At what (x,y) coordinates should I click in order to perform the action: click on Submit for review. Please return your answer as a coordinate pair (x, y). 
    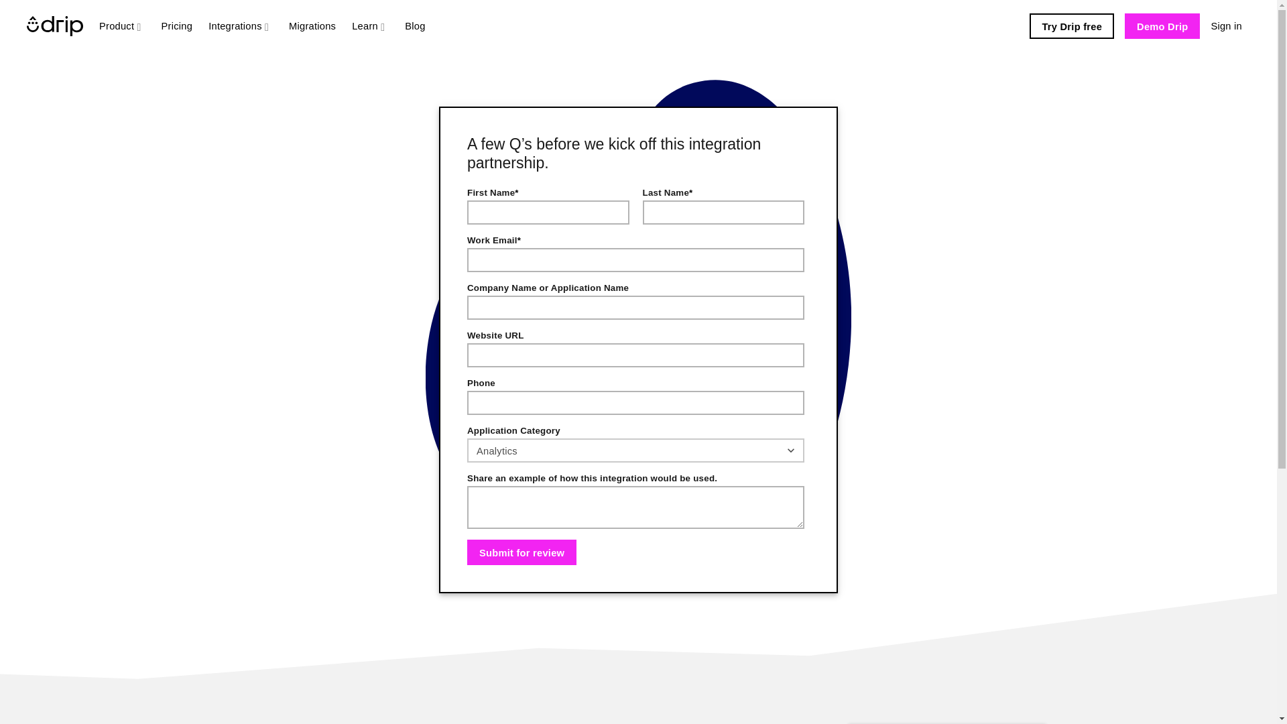
    Looking at the image, I should click on (522, 552).